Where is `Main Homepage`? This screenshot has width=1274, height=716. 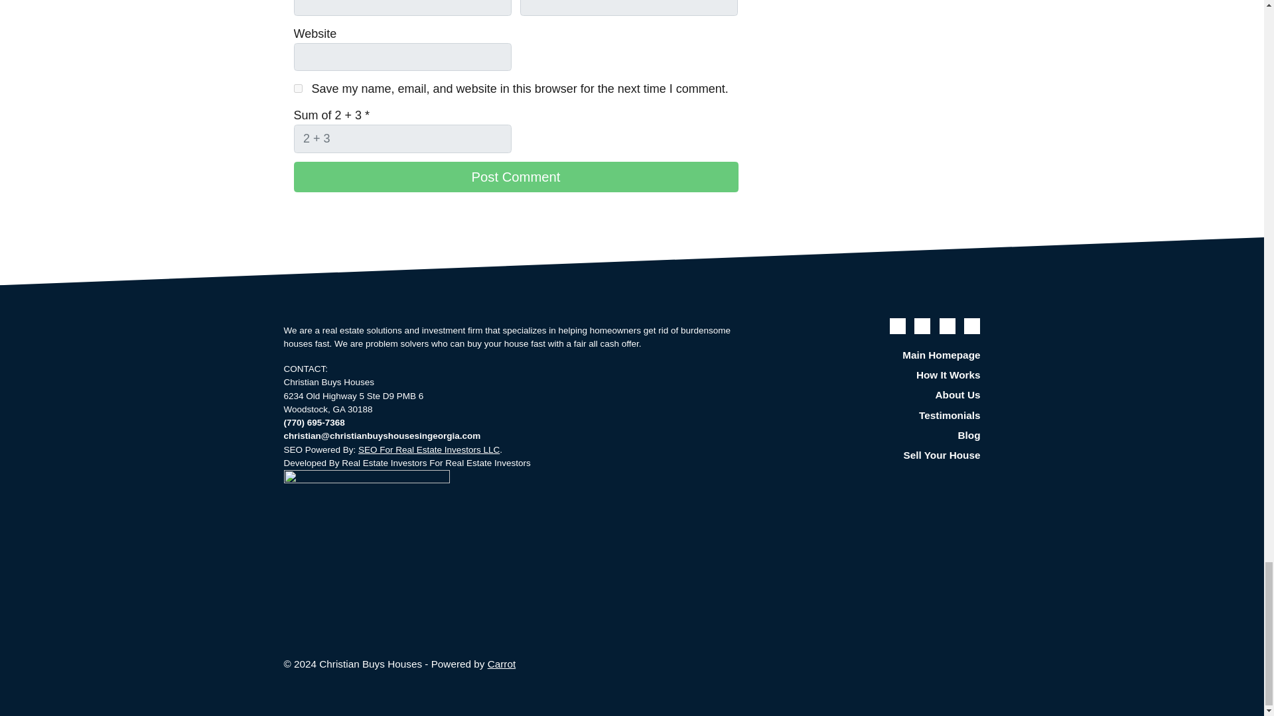
Main Homepage is located at coordinates (871, 355).